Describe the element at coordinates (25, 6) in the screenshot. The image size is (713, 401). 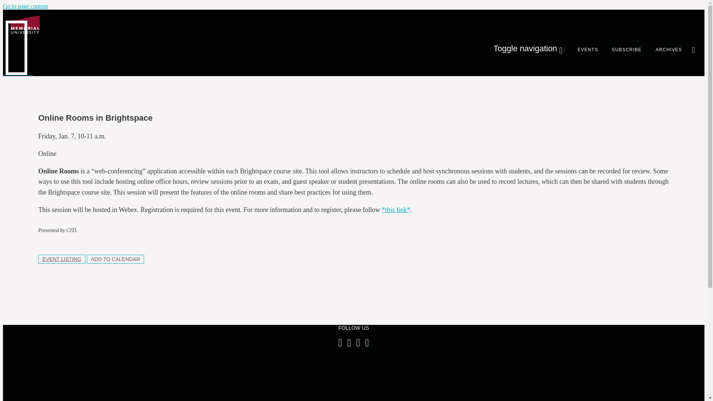
I see `Go to page content` at that location.